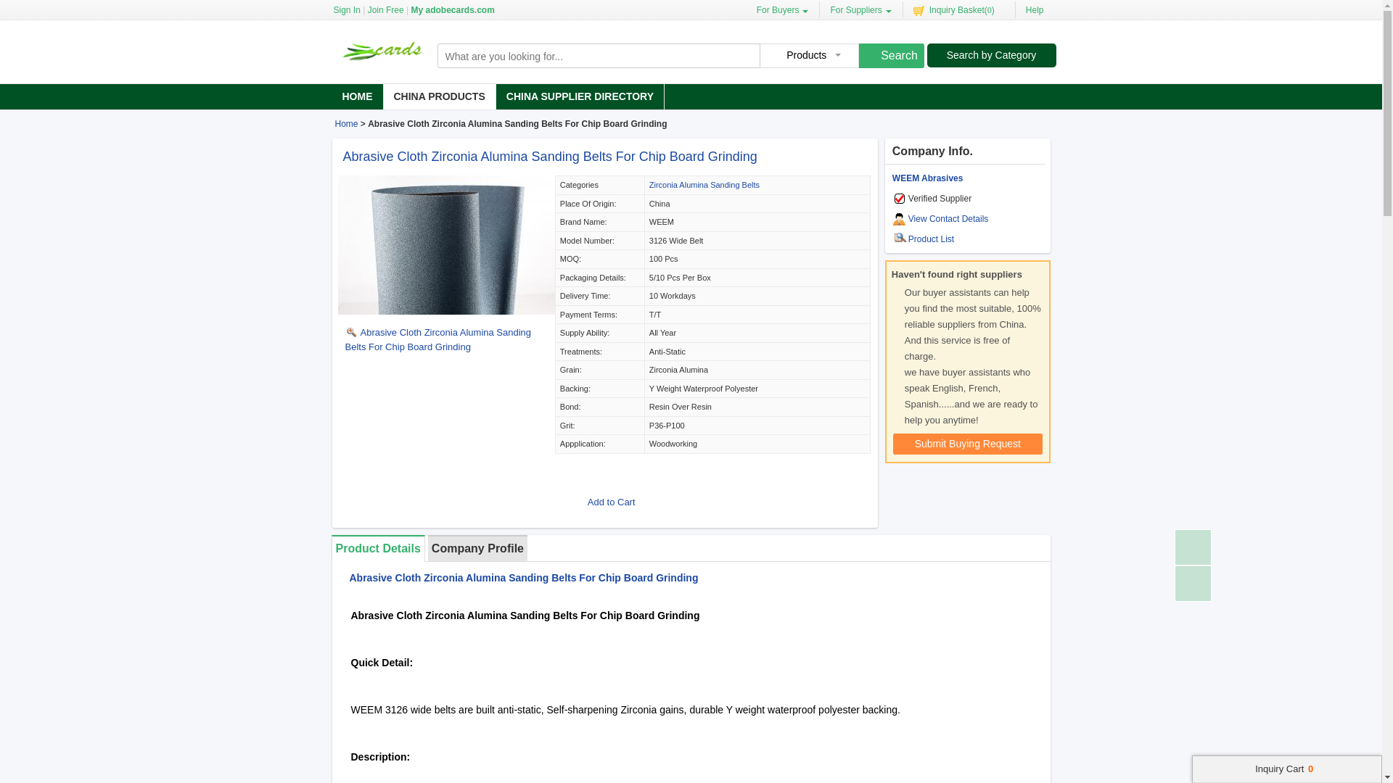 This screenshot has width=1393, height=783. What do you see at coordinates (358, 96) in the screenshot?
I see `HOME` at bounding box center [358, 96].